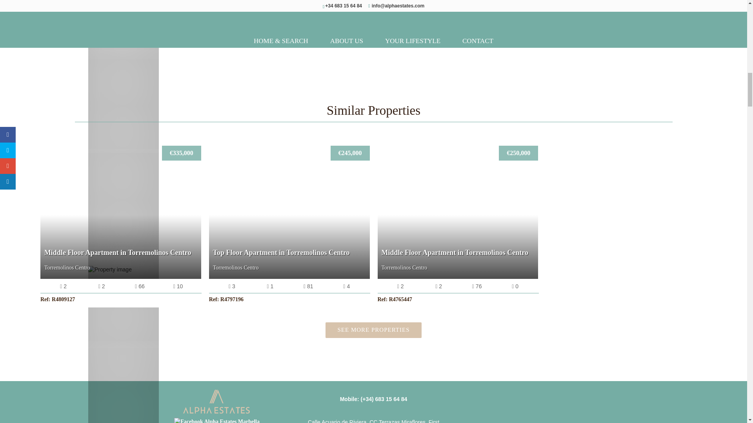 Image resolution: width=753 pixels, height=423 pixels. I want to click on Baths, so click(270, 287).